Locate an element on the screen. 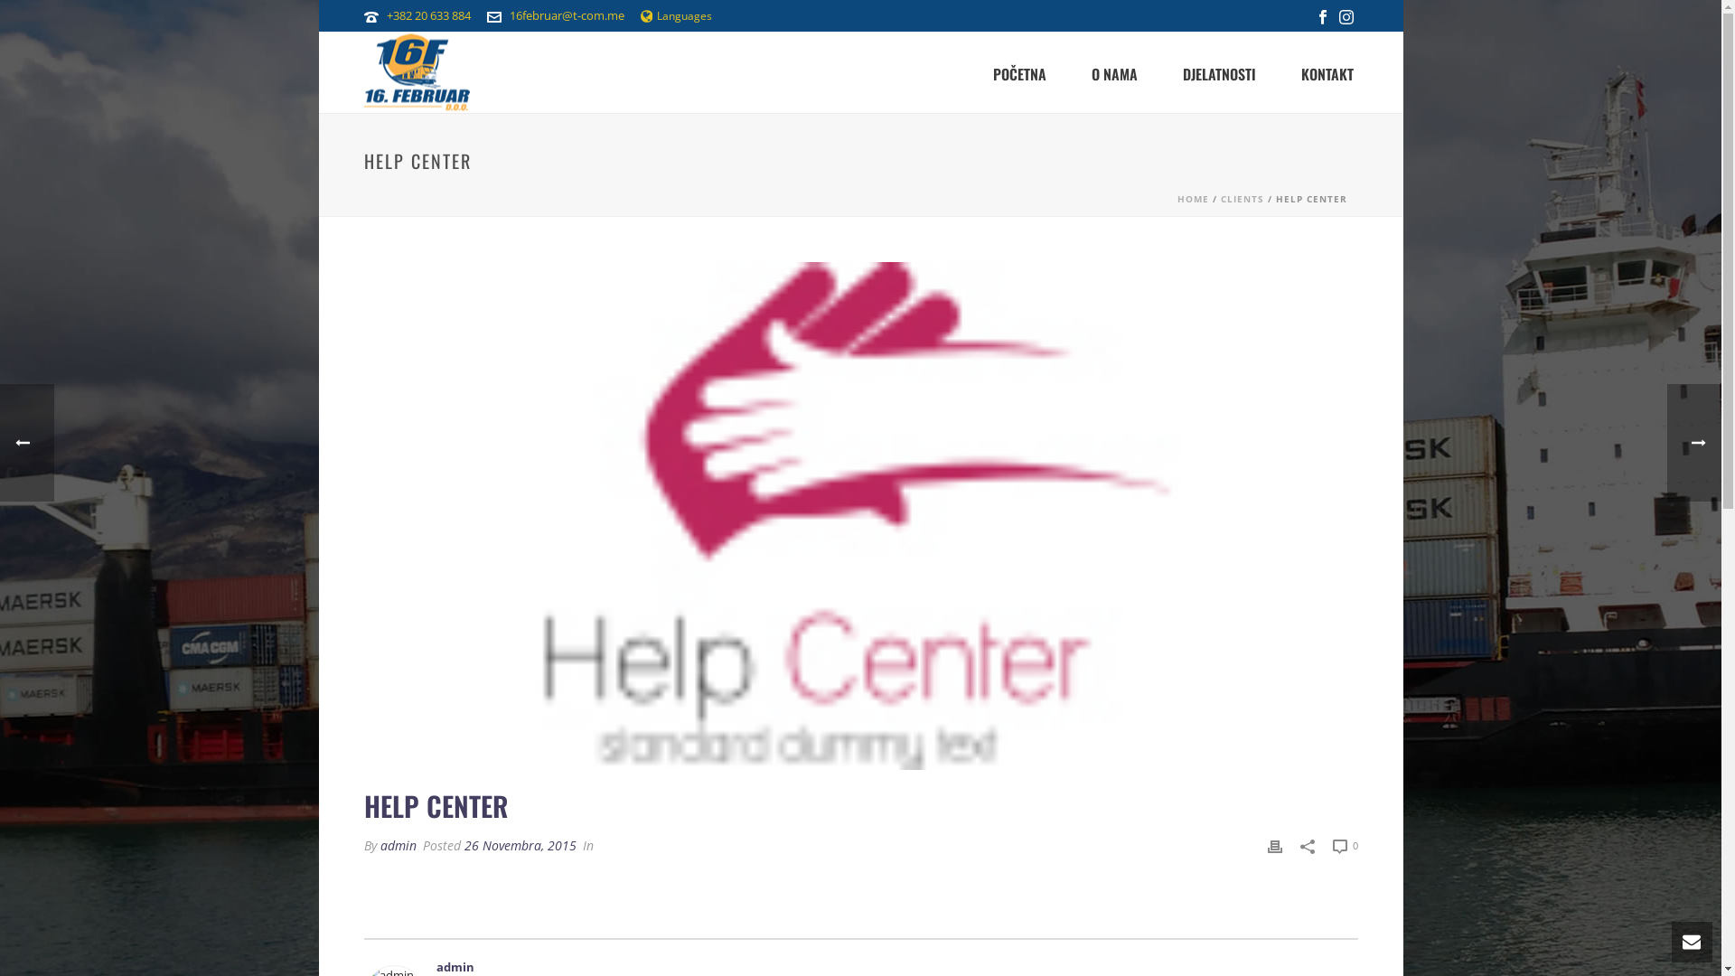 The image size is (1735, 976). DJELATNOSTI is located at coordinates (1220, 72).